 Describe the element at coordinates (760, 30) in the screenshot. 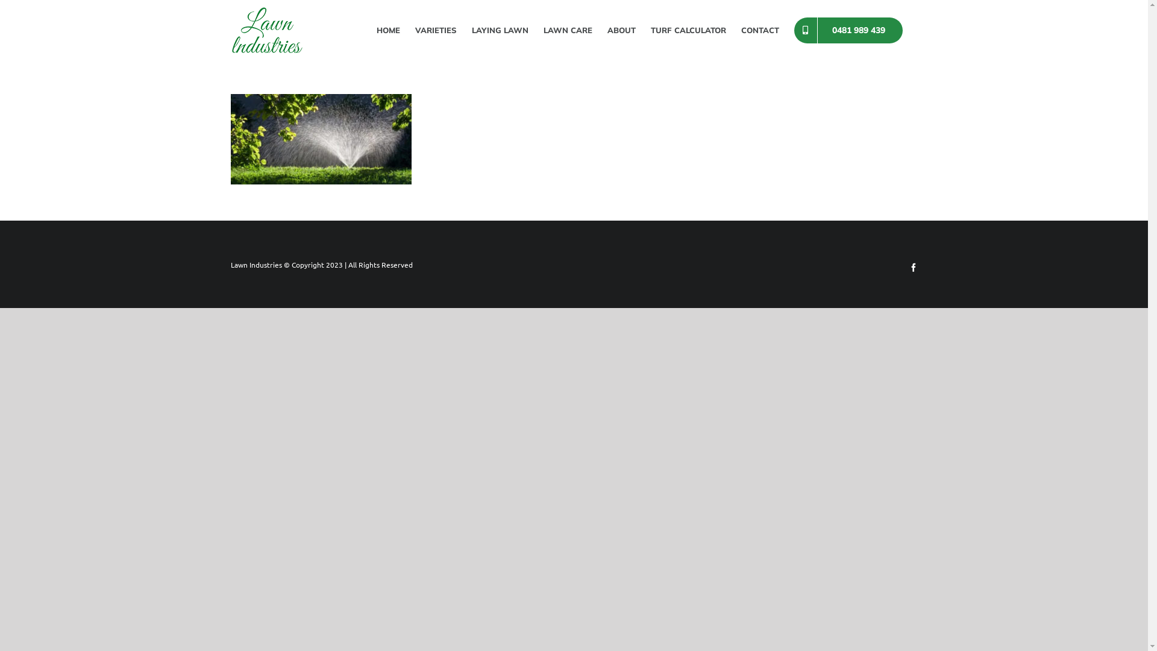

I see `CONTACT` at that location.